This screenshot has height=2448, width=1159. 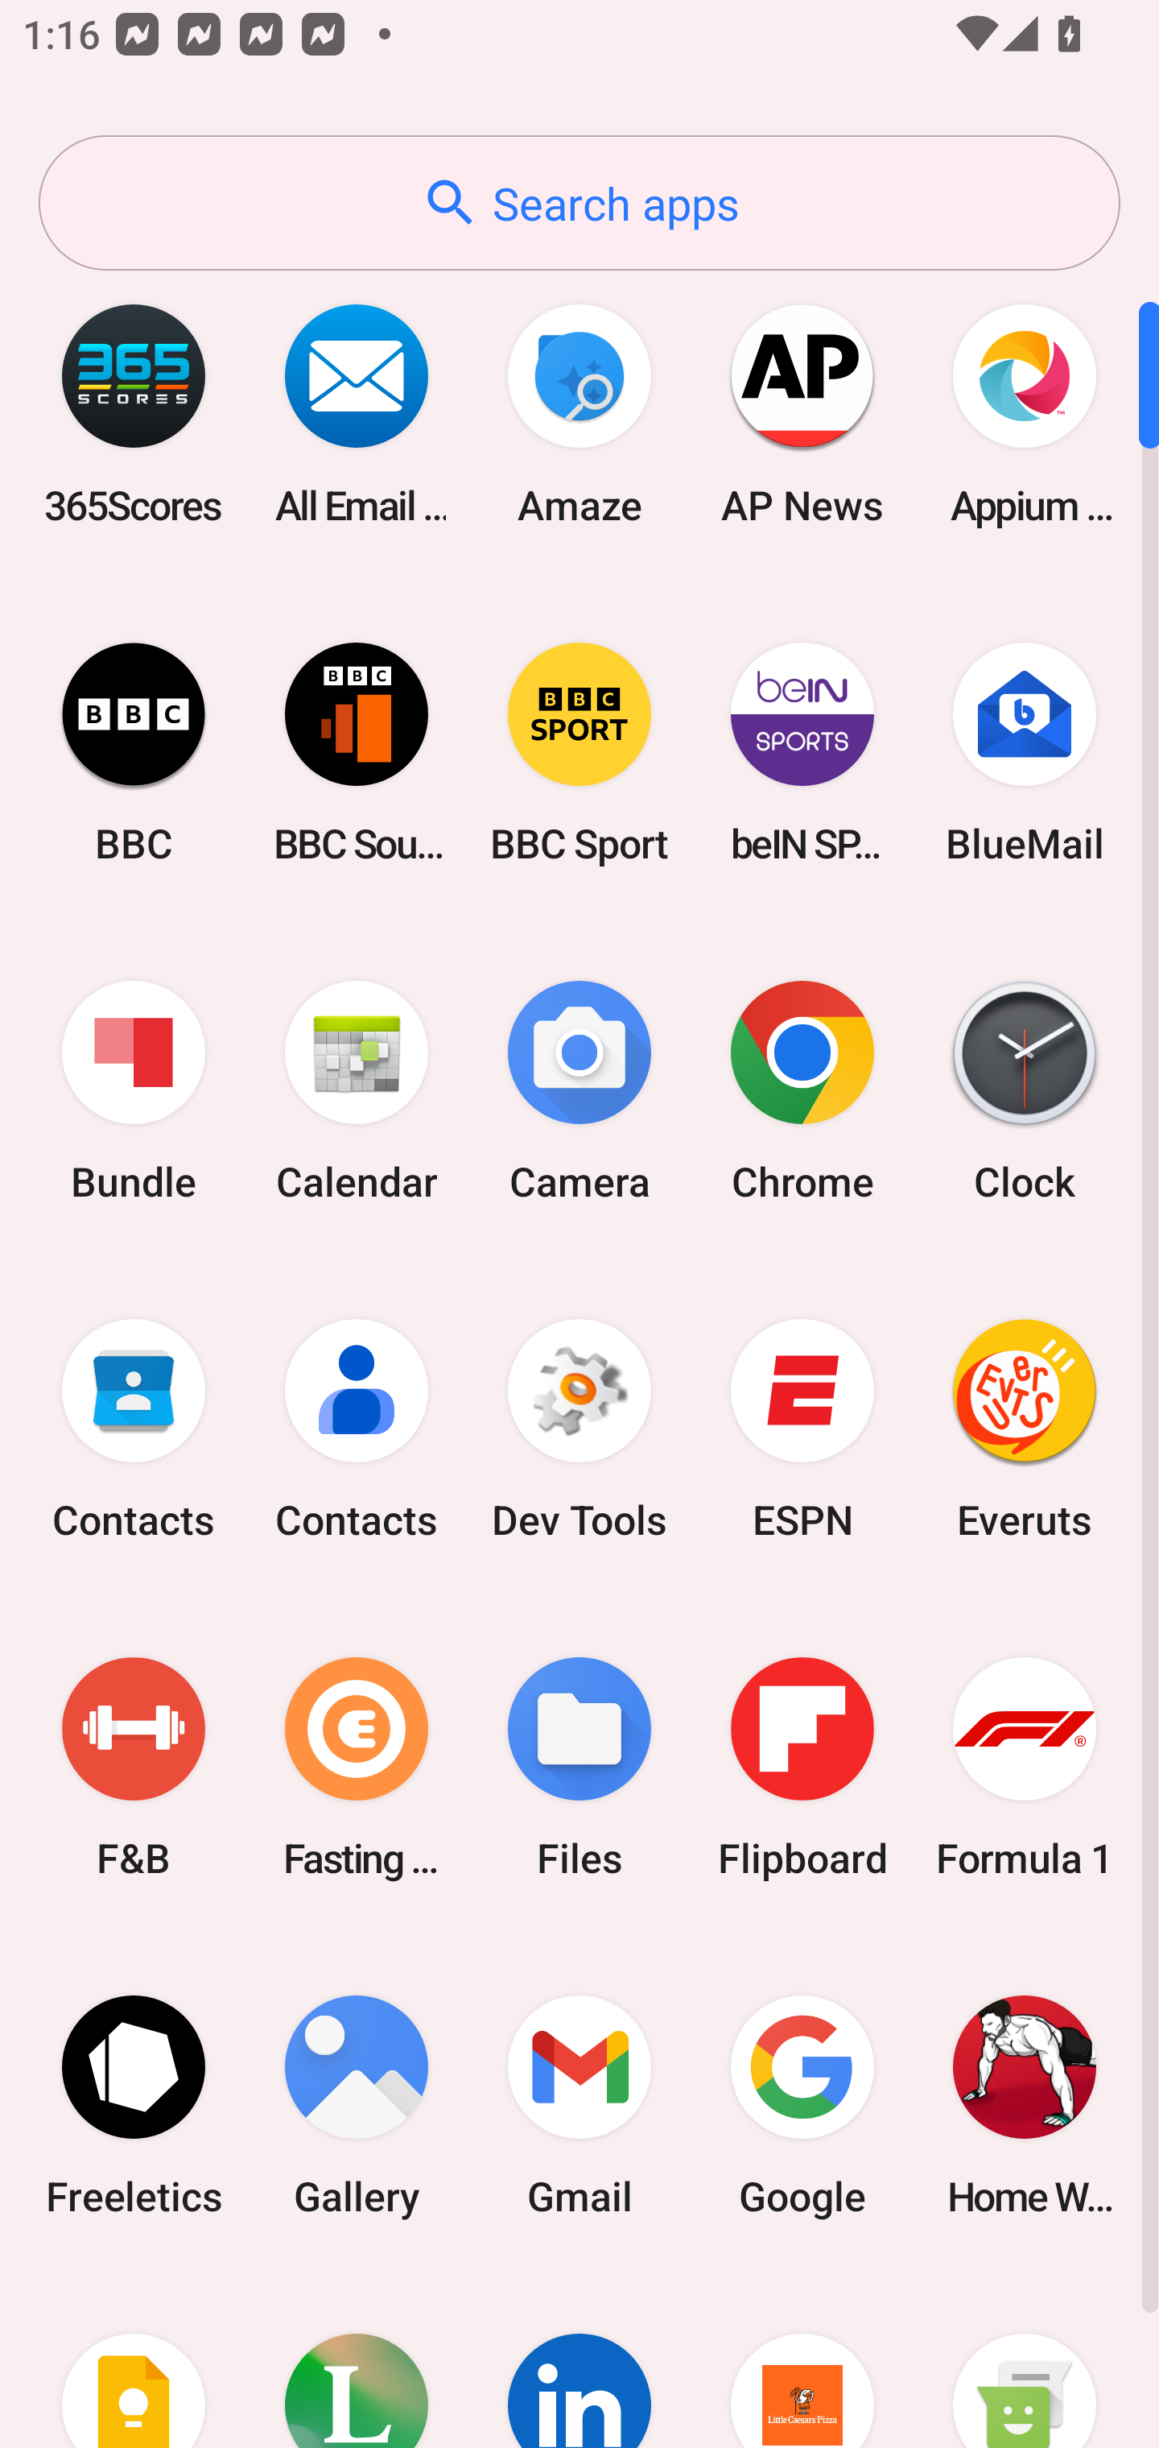 I want to click on Bundle, so click(x=134, y=1092).